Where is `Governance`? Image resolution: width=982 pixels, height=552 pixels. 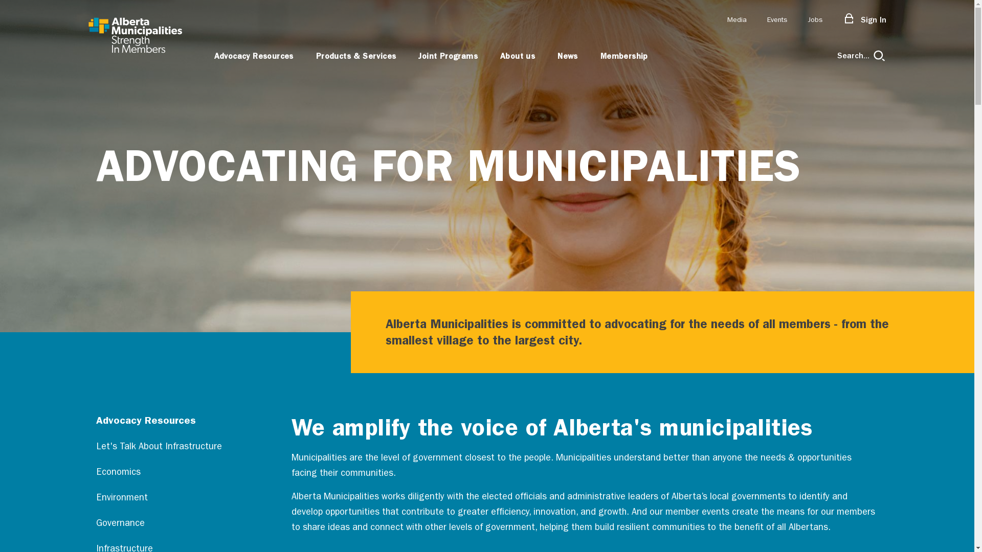 Governance is located at coordinates (164, 523).